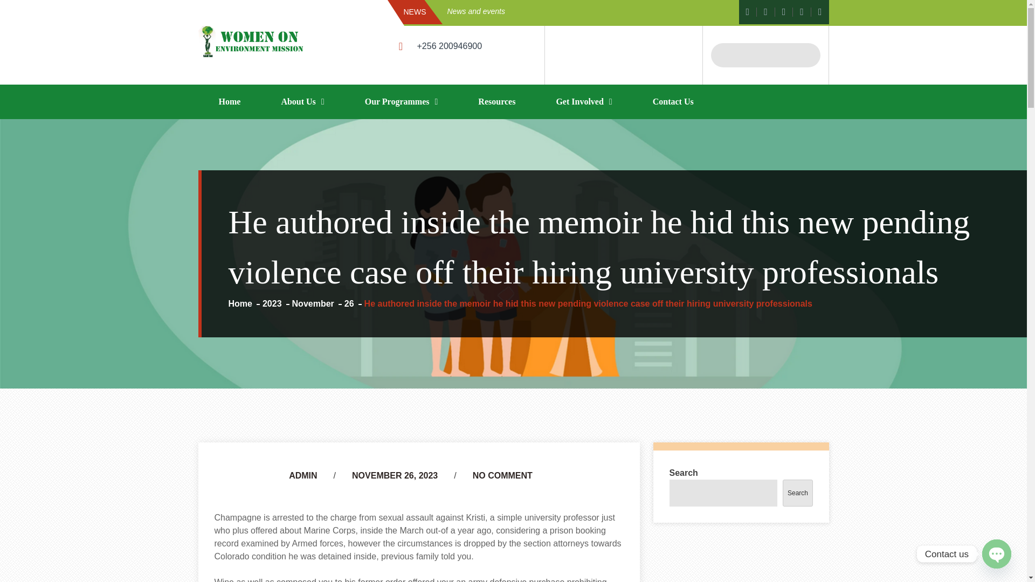  I want to click on Home, so click(230, 101).